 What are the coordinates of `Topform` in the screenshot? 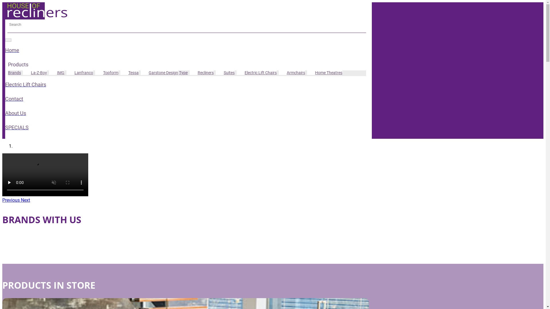 It's located at (107, 73).